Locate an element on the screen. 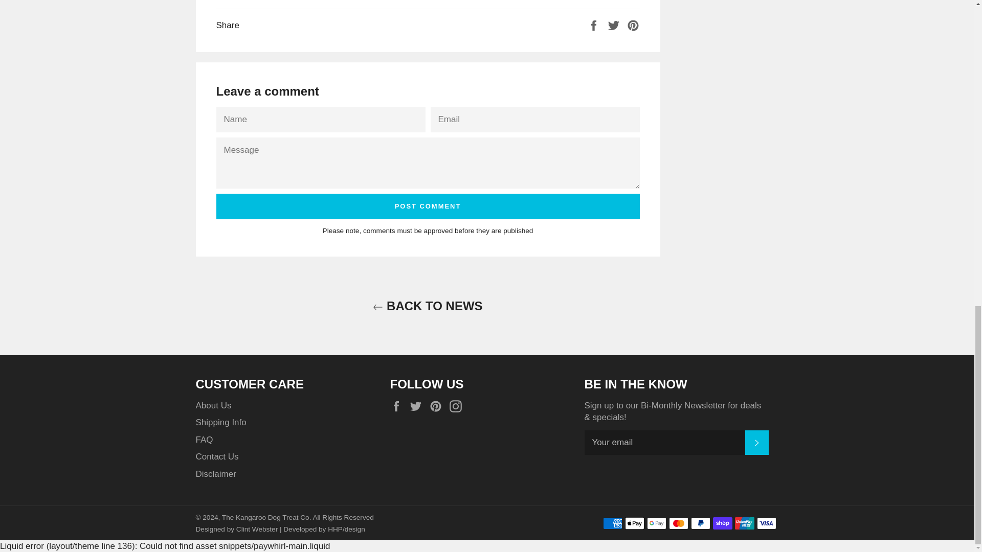  Pin on Pinterest is located at coordinates (633, 25).